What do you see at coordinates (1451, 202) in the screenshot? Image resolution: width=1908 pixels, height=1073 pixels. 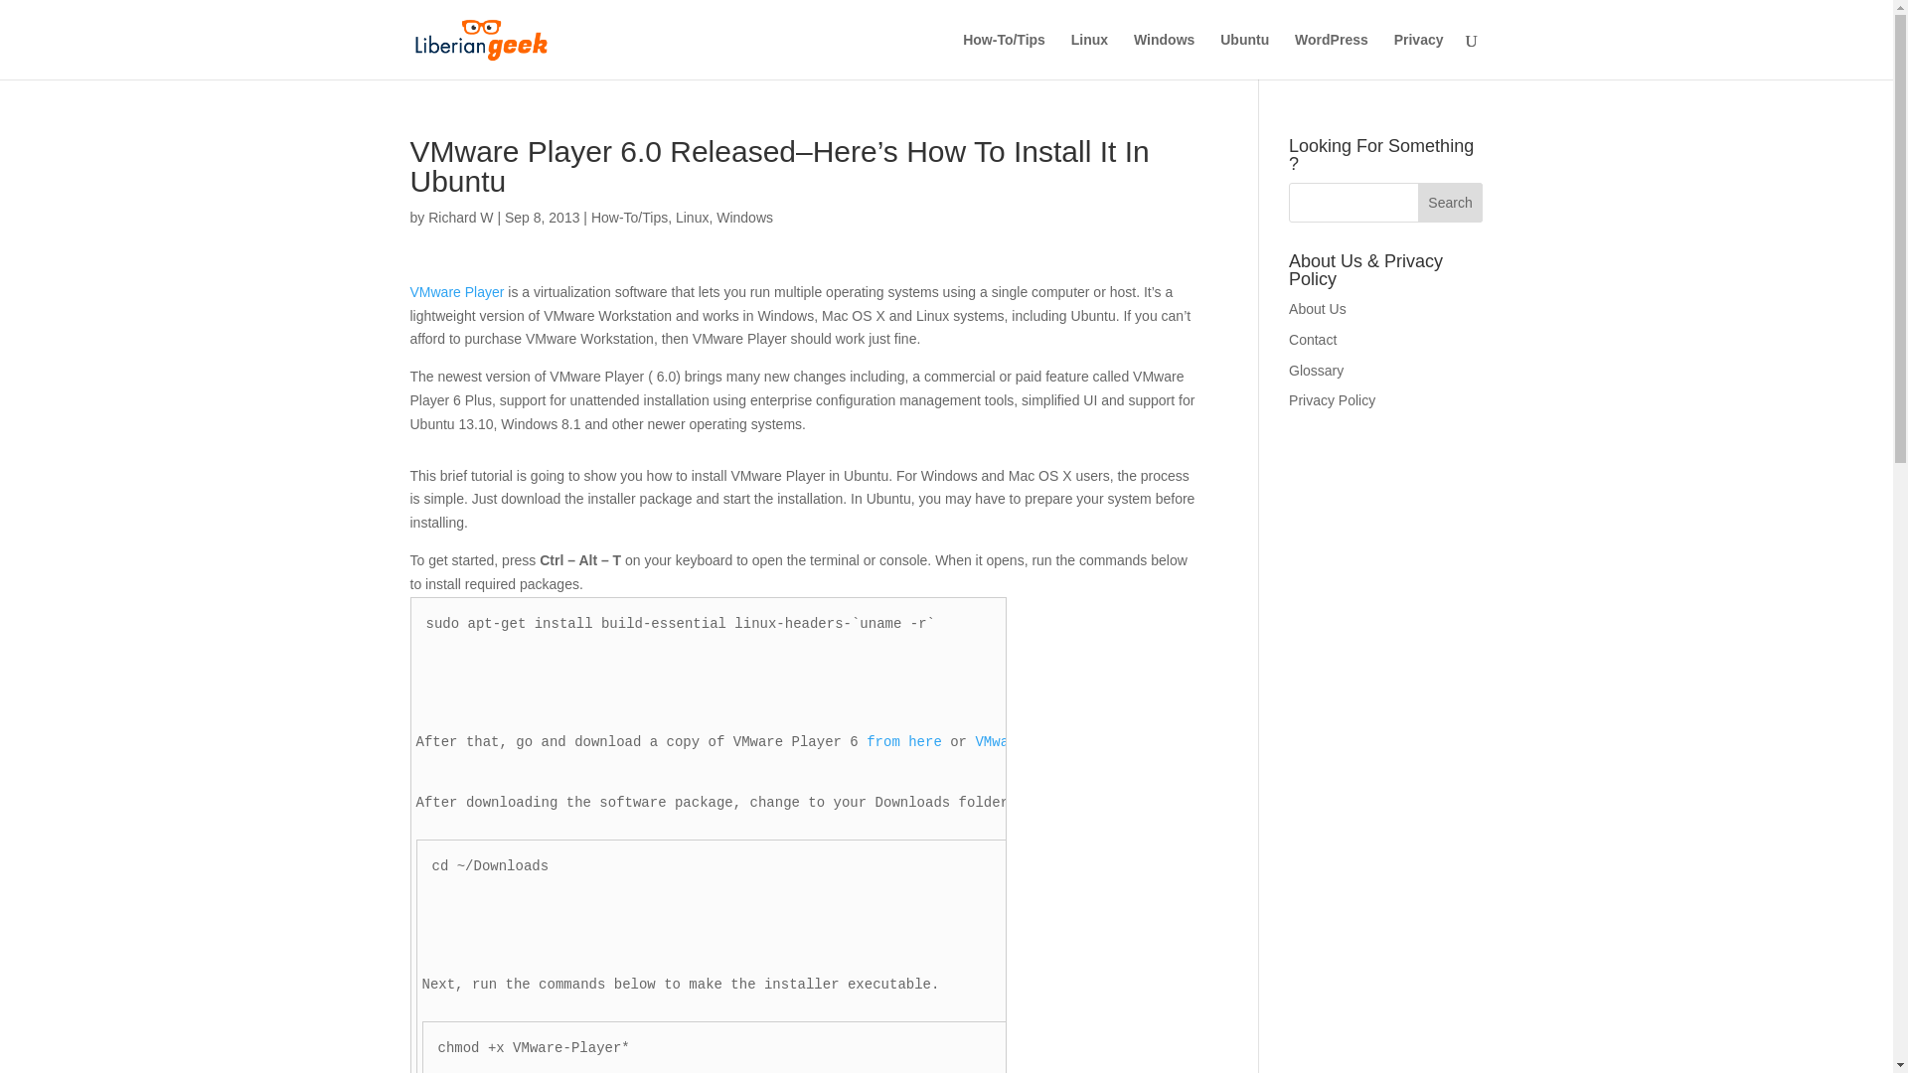 I see `Search` at bounding box center [1451, 202].